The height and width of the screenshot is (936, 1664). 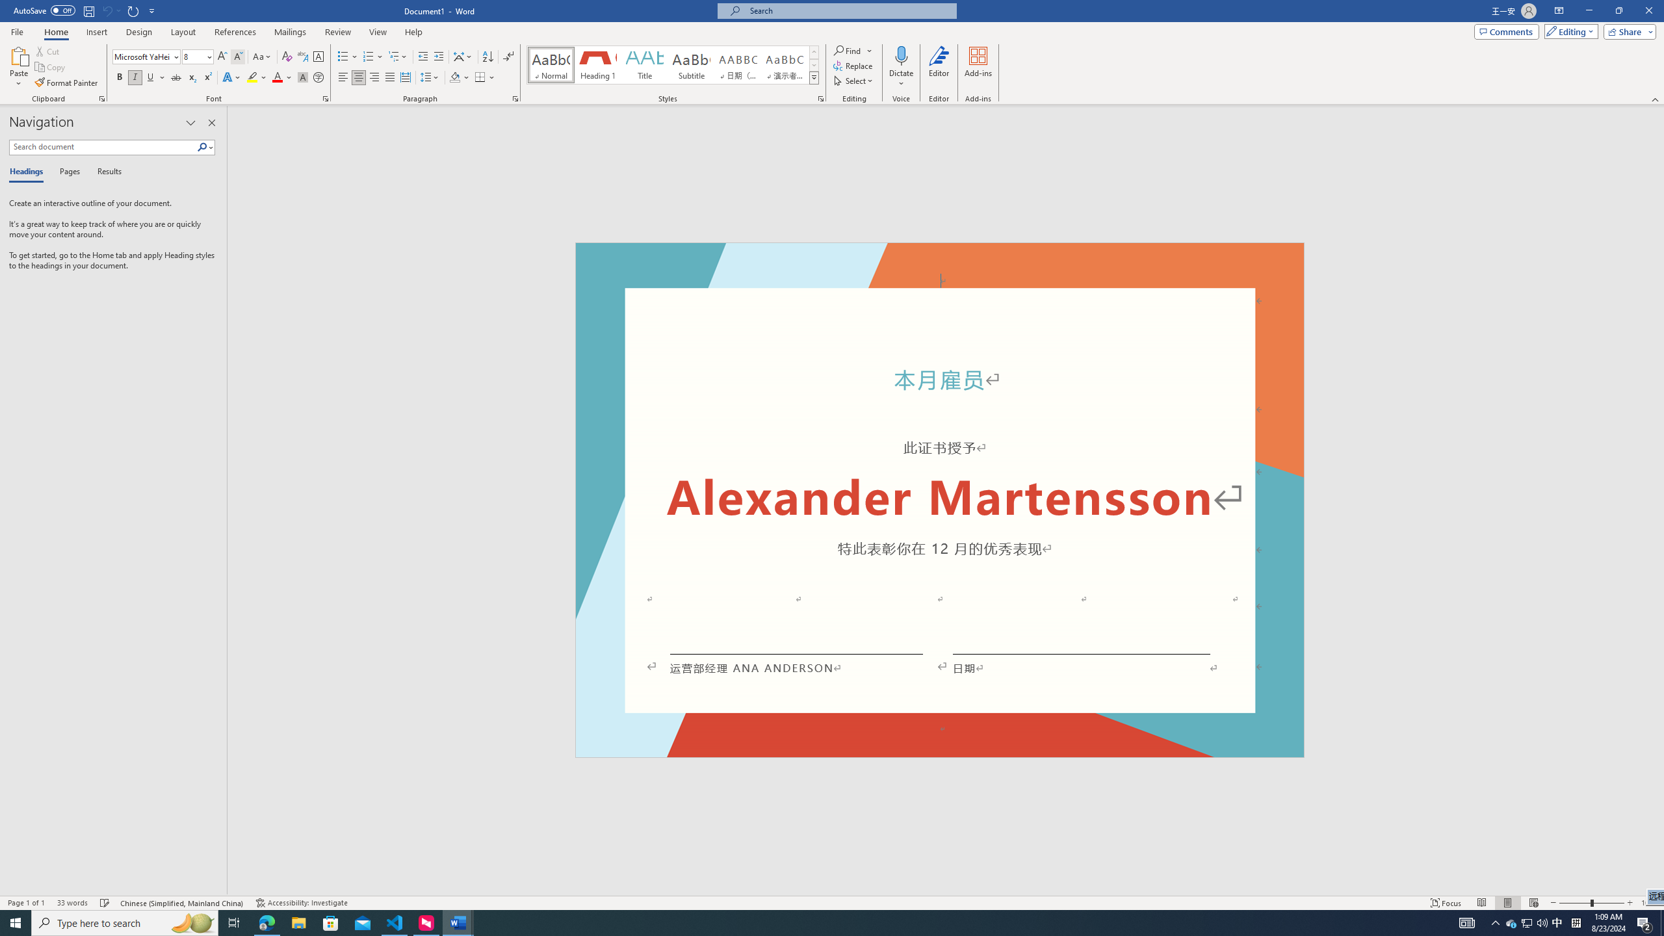 What do you see at coordinates (1534, 903) in the screenshot?
I see `Web Layout` at bounding box center [1534, 903].